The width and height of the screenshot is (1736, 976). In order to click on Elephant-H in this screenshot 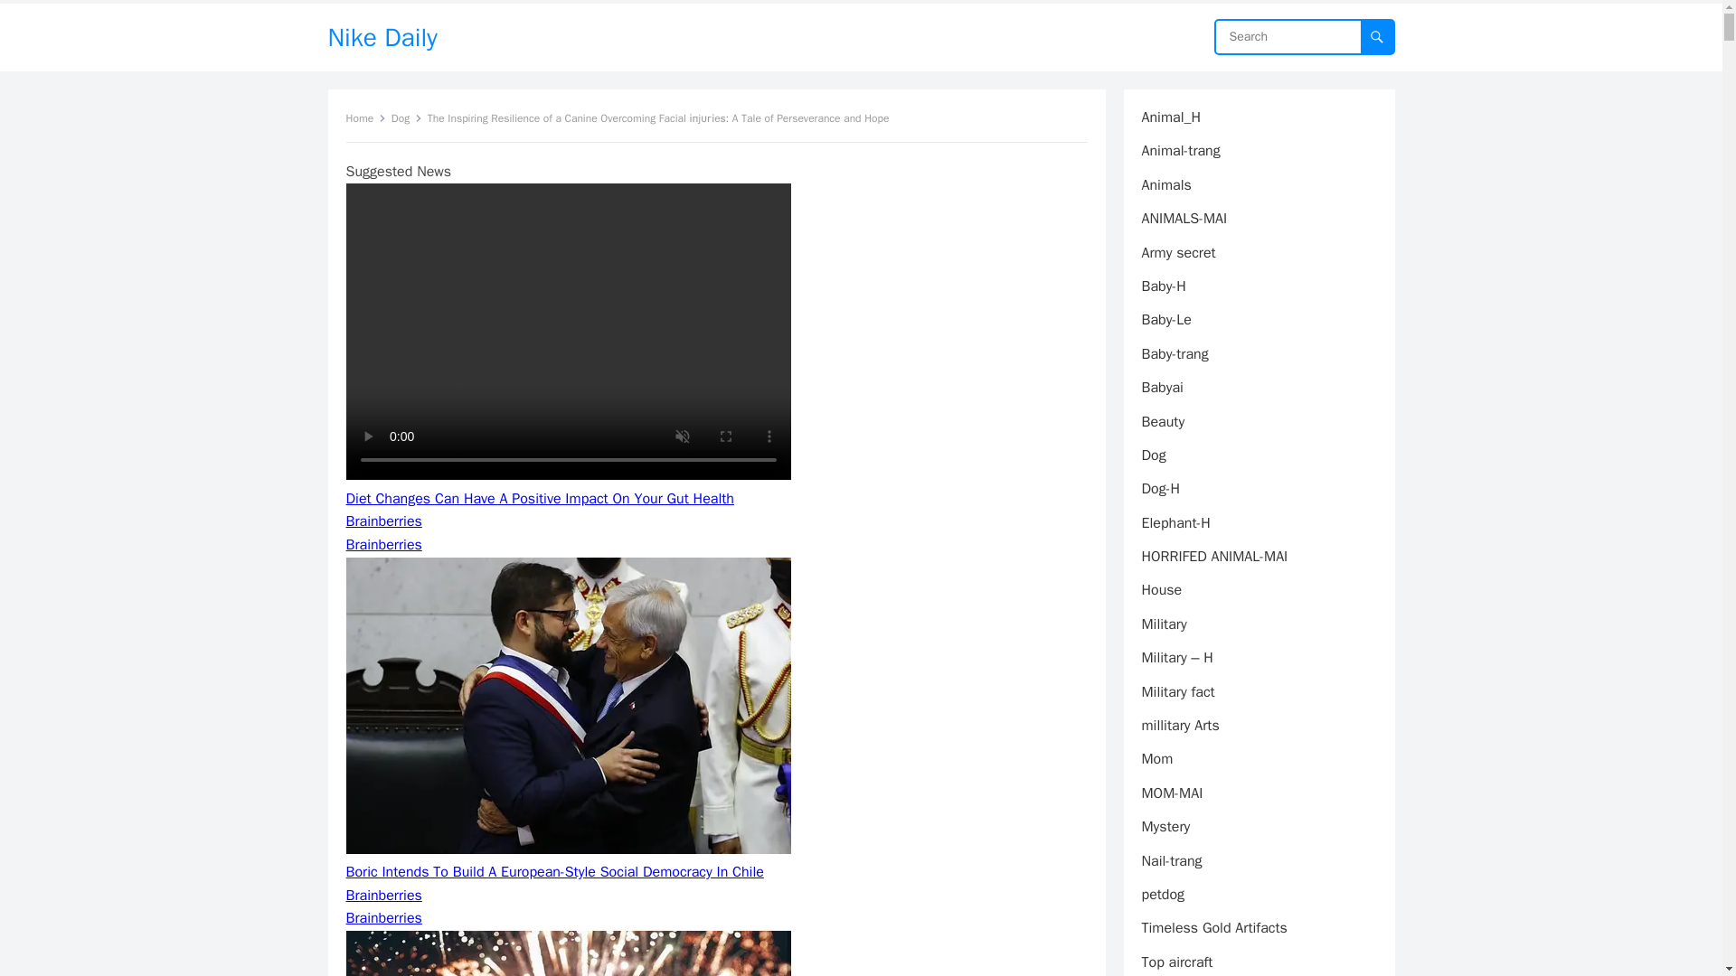, I will do `click(1175, 522)`.